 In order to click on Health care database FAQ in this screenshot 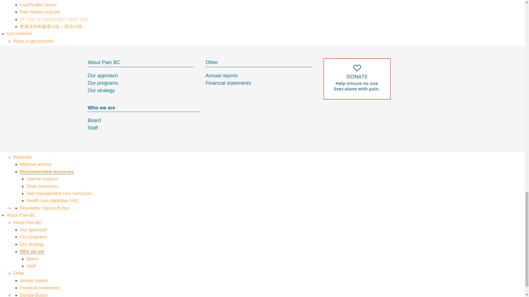, I will do `click(52, 200)`.